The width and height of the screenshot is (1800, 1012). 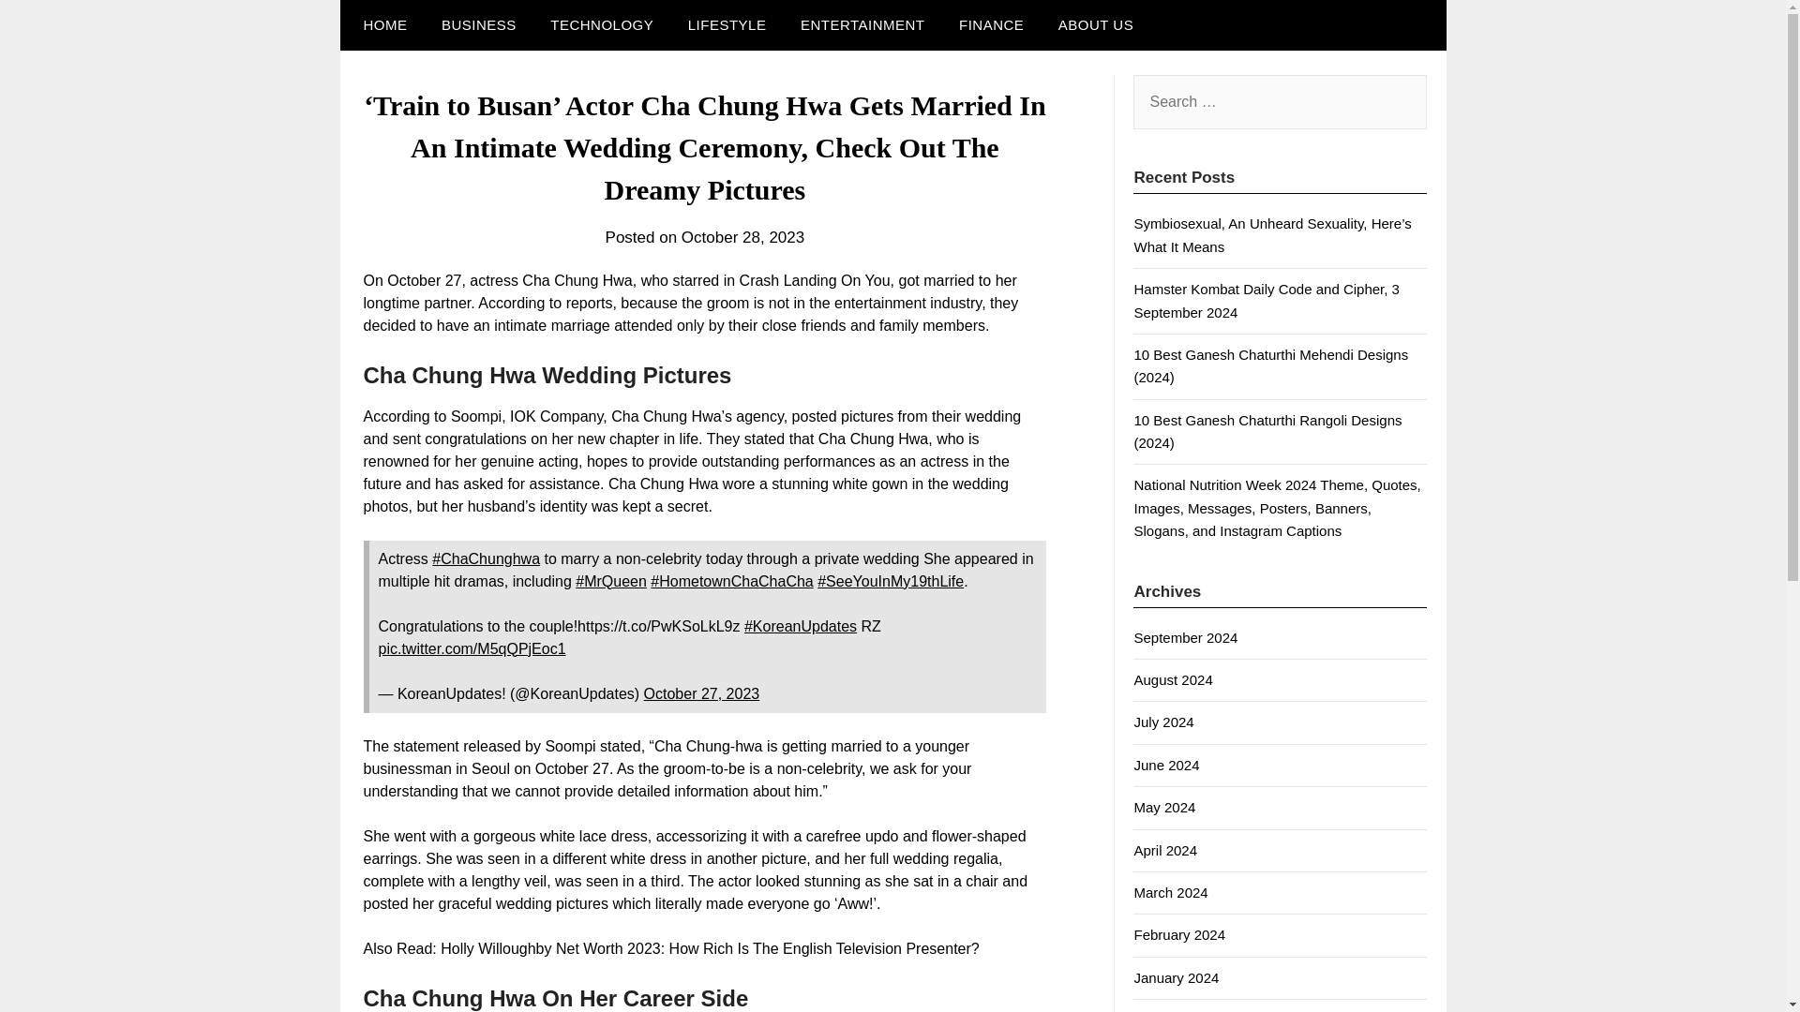 What do you see at coordinates (1164, 808) in the screenshot?
I see `May 2024` at bounding box center [1164, 808].